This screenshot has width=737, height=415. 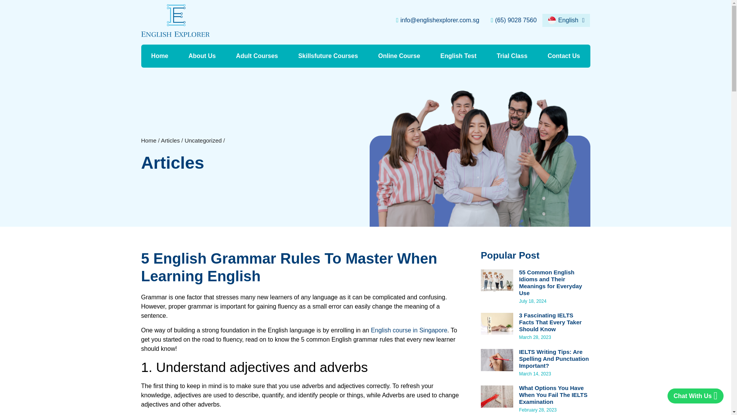 I want to click on Go to Articles., so click(x=170, y=140).